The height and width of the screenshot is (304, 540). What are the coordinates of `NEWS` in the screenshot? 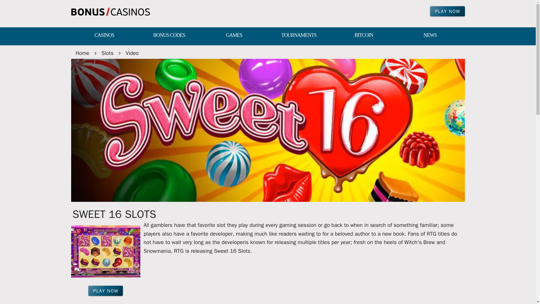 It's located at (430, 35).